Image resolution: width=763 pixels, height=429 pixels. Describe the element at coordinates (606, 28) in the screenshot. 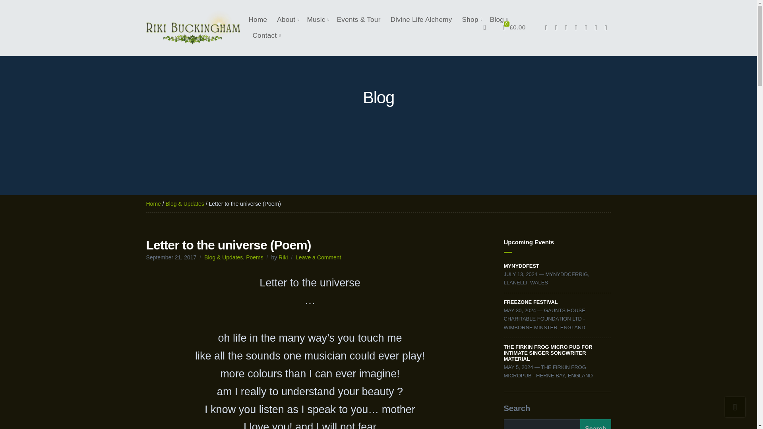

I see `Spotify` at that location.